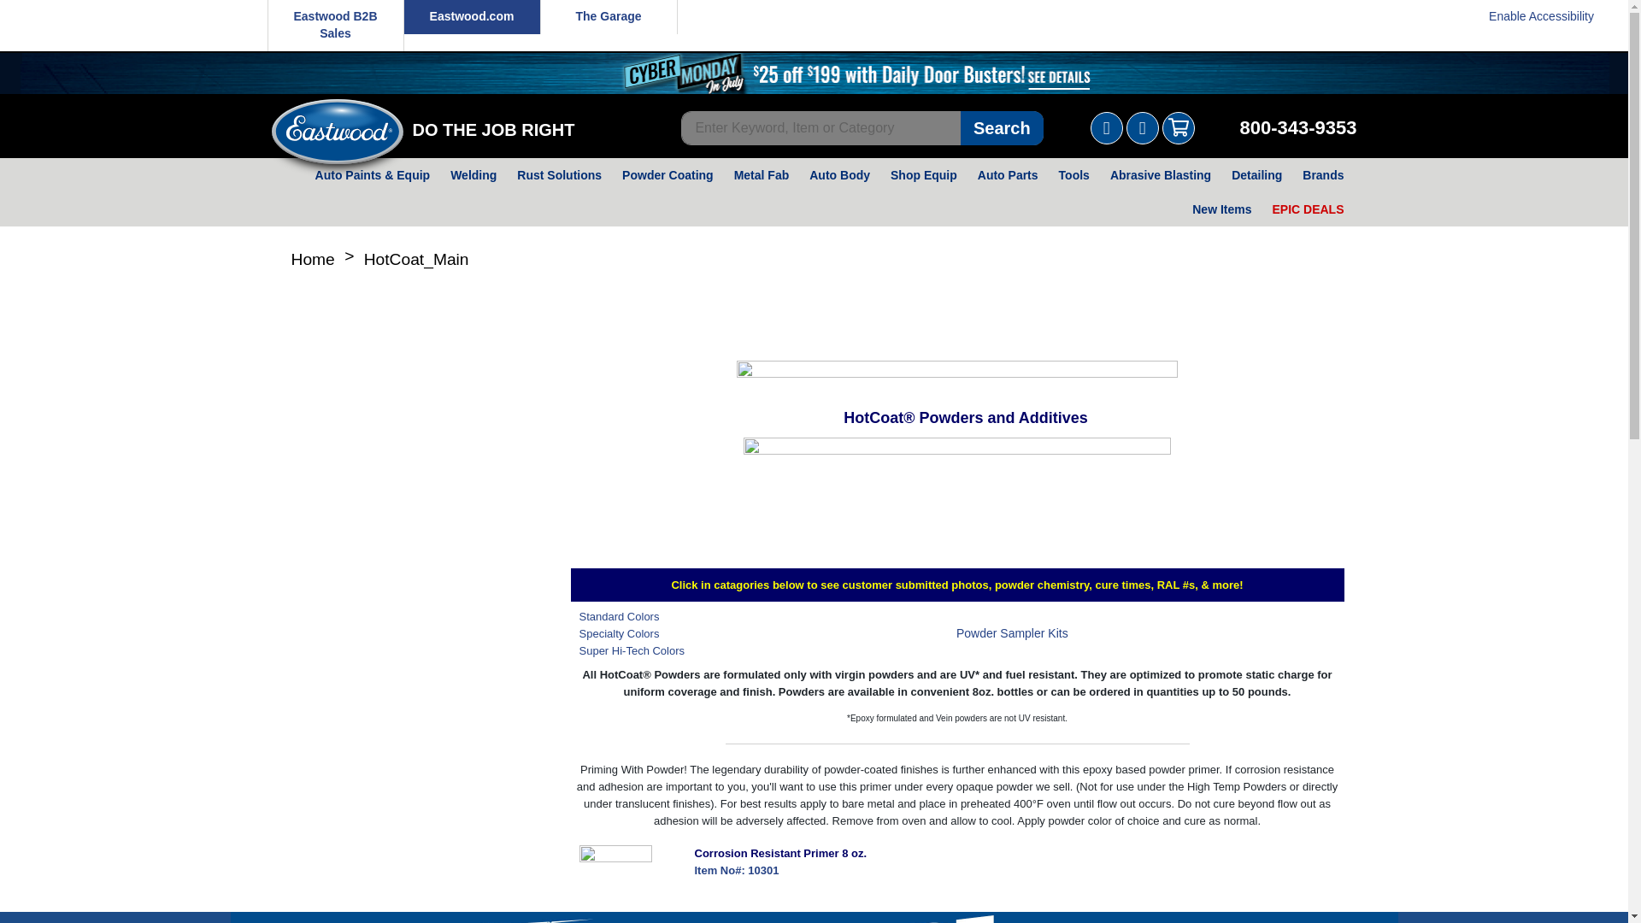  I want to click on Go to Home Page, so click(313, 260).